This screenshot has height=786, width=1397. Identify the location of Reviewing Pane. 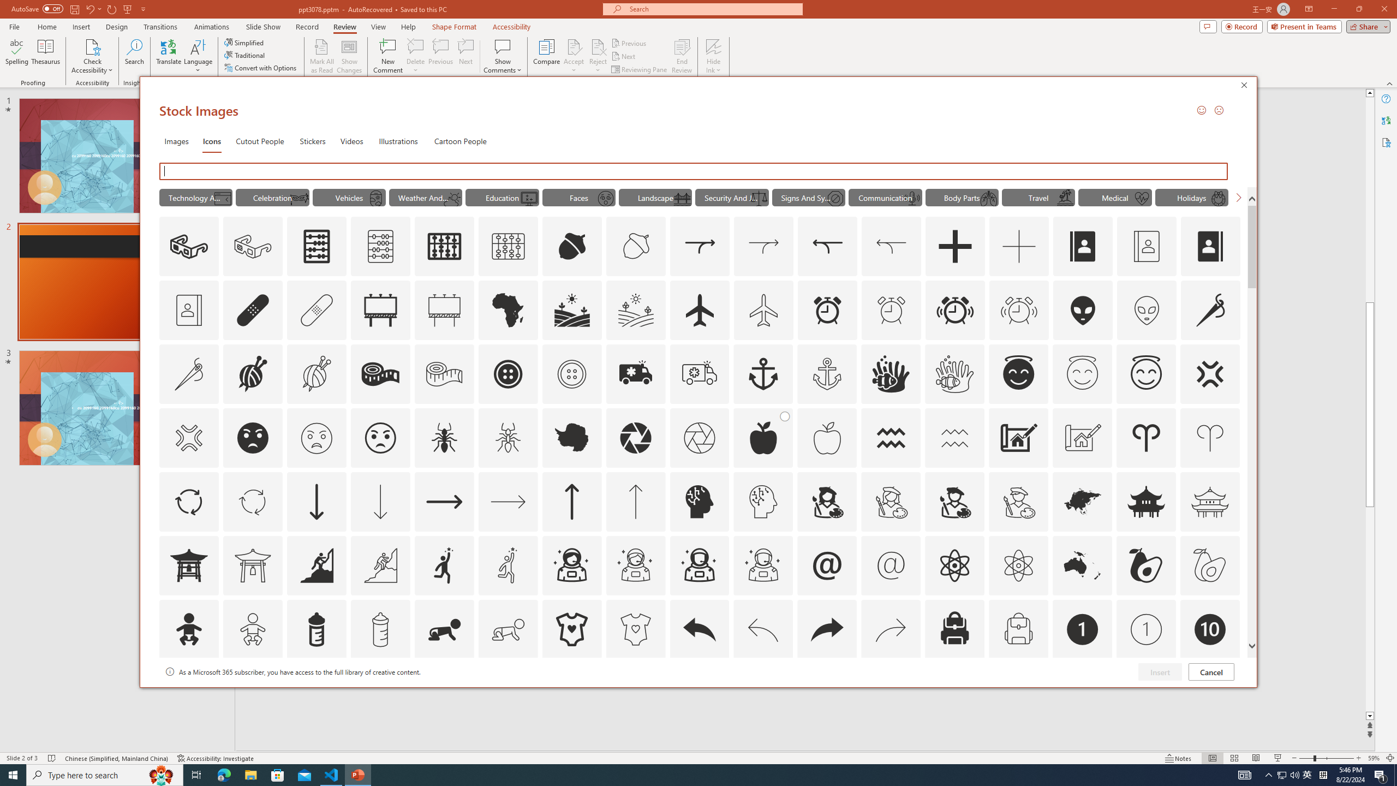
(640, 70).